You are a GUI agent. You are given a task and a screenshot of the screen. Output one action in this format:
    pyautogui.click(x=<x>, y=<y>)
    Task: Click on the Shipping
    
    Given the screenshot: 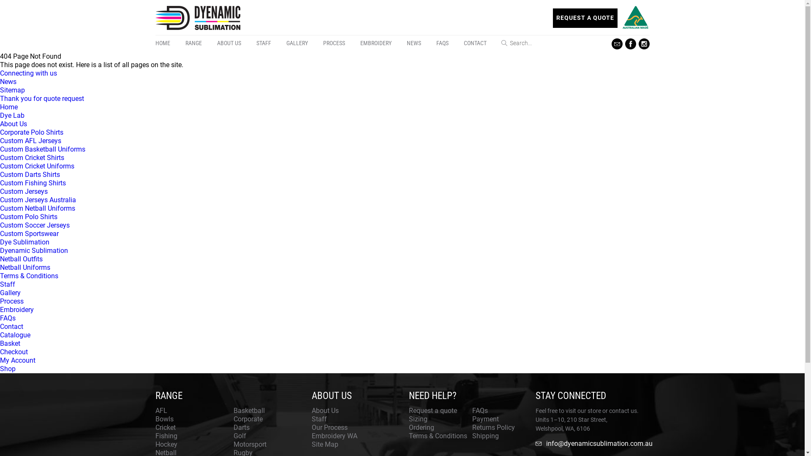 What is the action you would take?
    pyautogui.click(x=486, y=436)
    